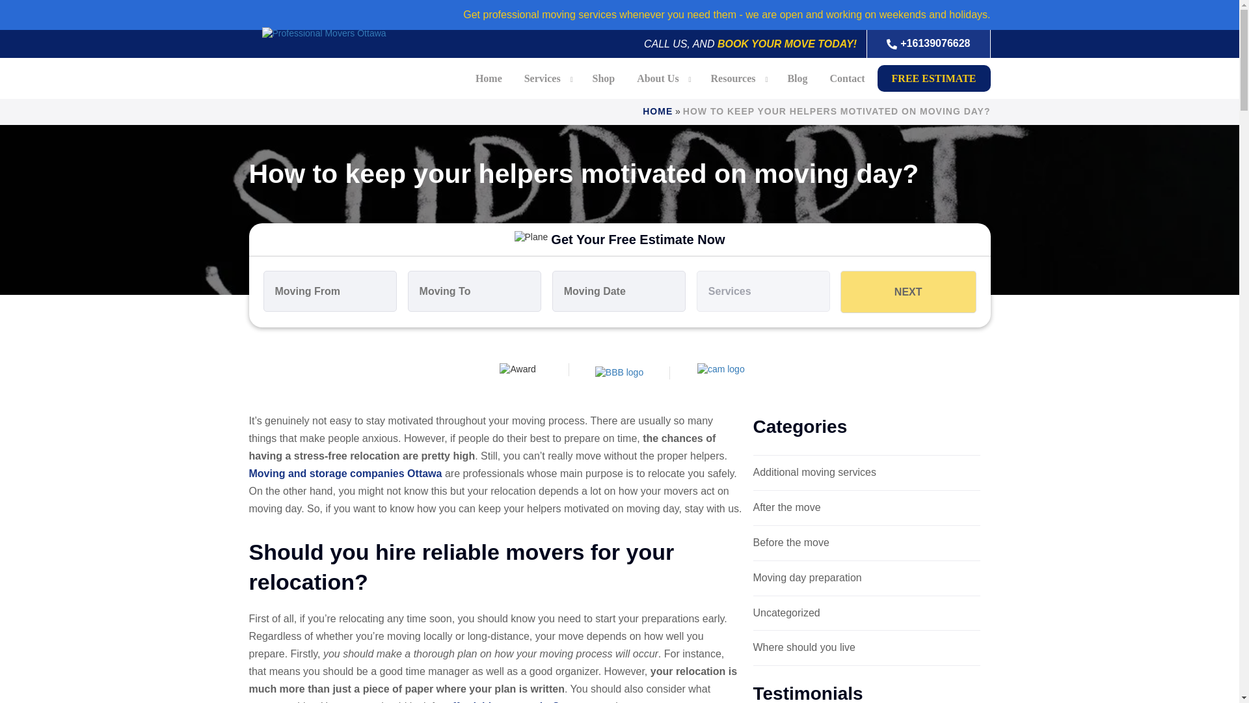  I want to click on NEXT, so click(908, 292).